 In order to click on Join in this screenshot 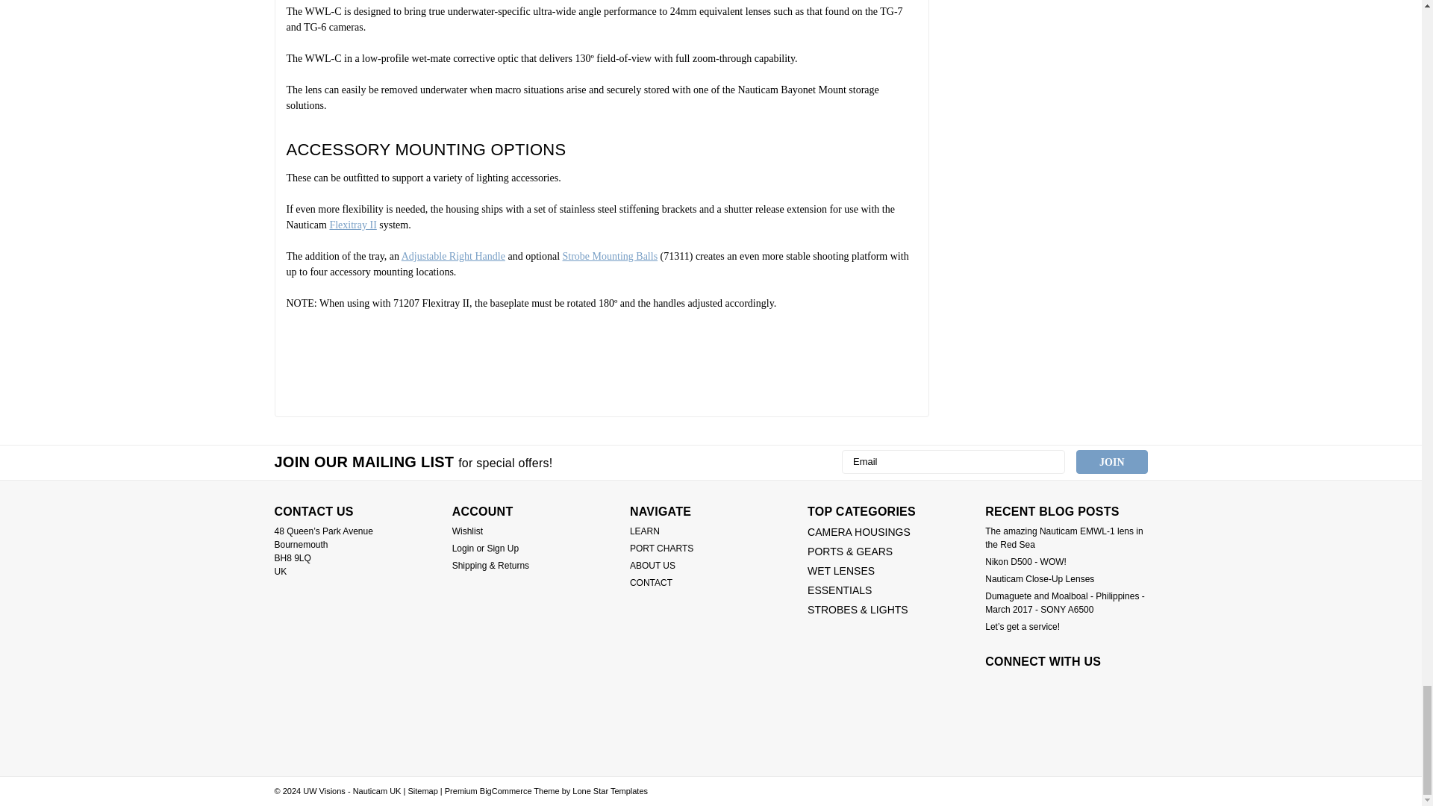, I will do `click(1111, 461)`.